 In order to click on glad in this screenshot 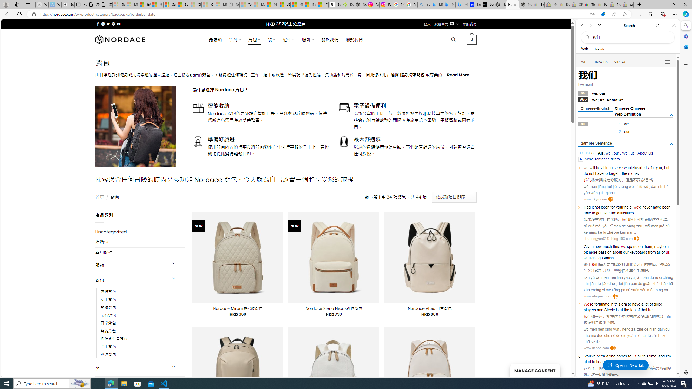, I will do `click(587, 361)`.